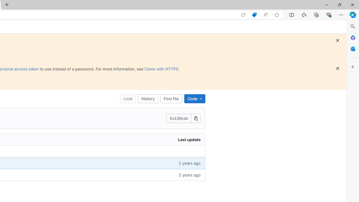  Describe the element at coordinates (196, 118) in the screenshot. I see `Copy commit SHA` at that location.